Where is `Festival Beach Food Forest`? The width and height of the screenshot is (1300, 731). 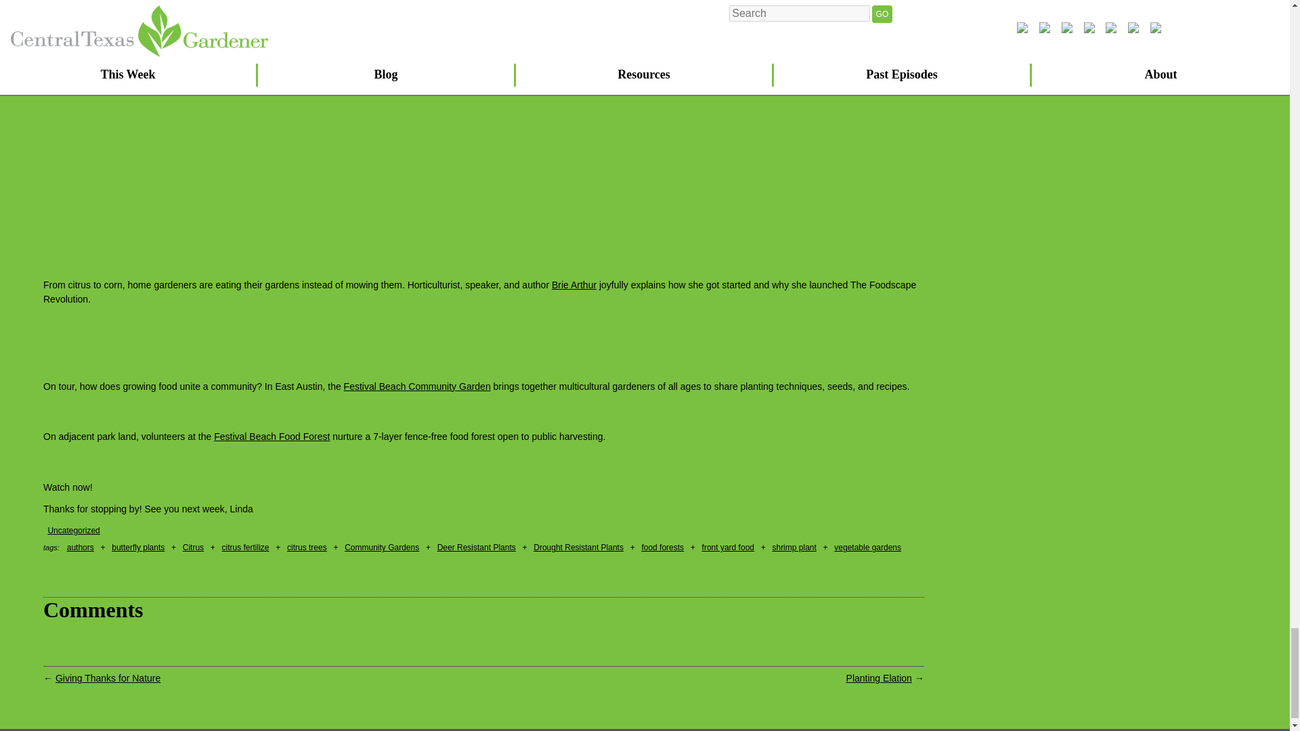 Festival Beach Food Forest is located at coordinates (272, 437).